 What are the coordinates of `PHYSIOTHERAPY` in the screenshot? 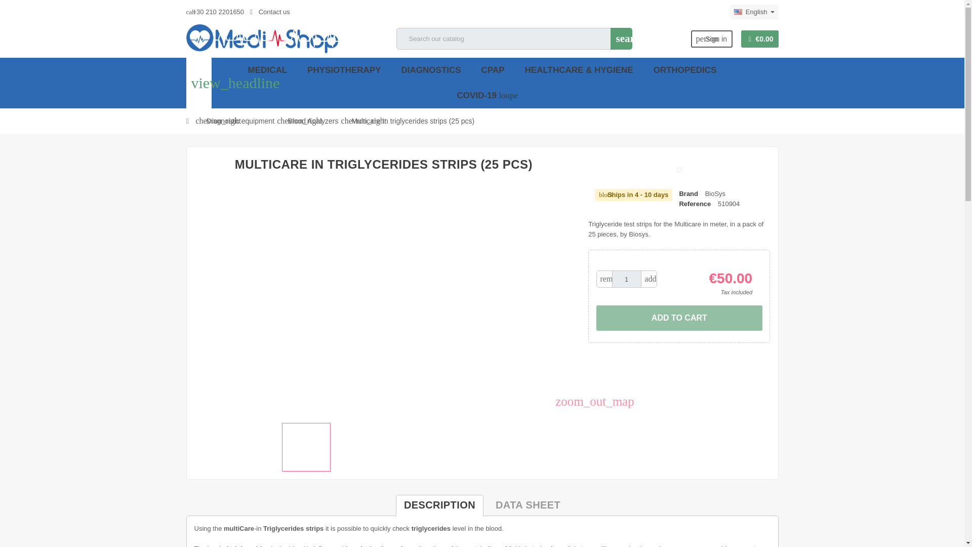 It's located at (343, 70).